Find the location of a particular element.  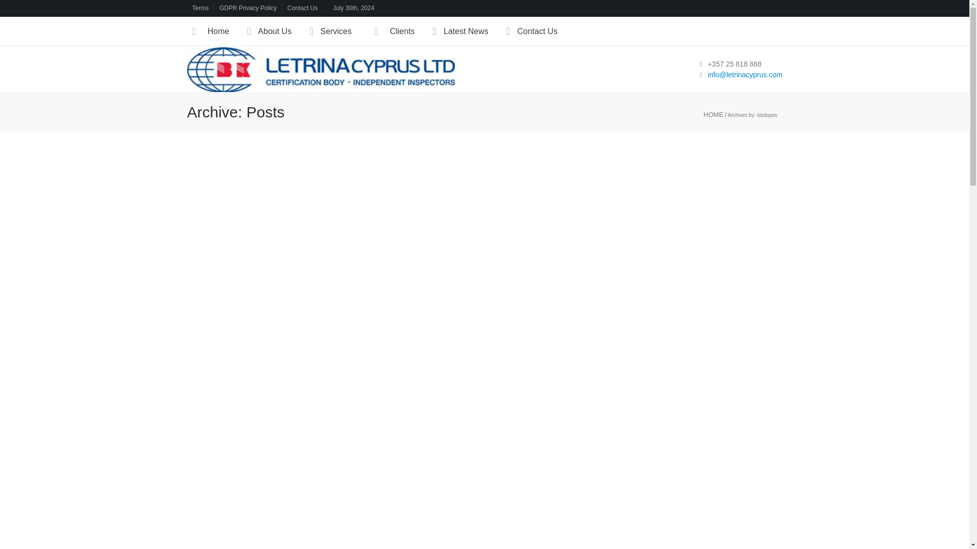

Clients is located at coordinates (401, 31).